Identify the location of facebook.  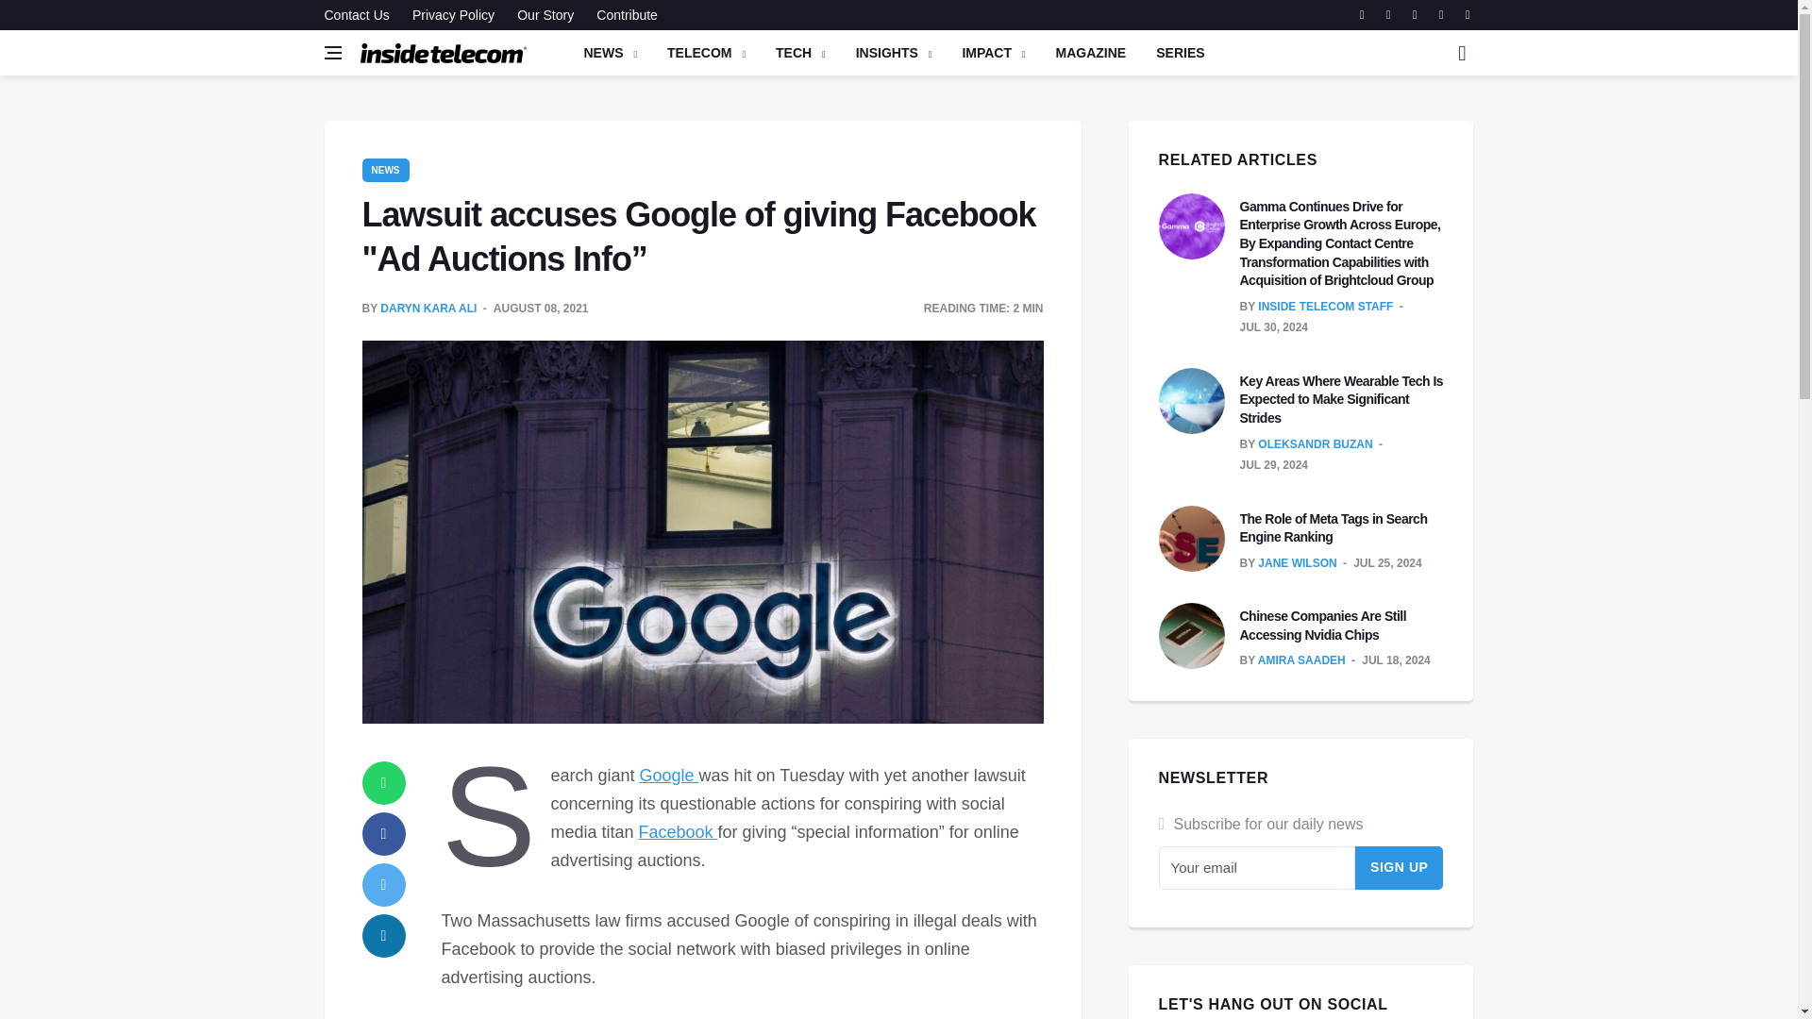
(384, 834).